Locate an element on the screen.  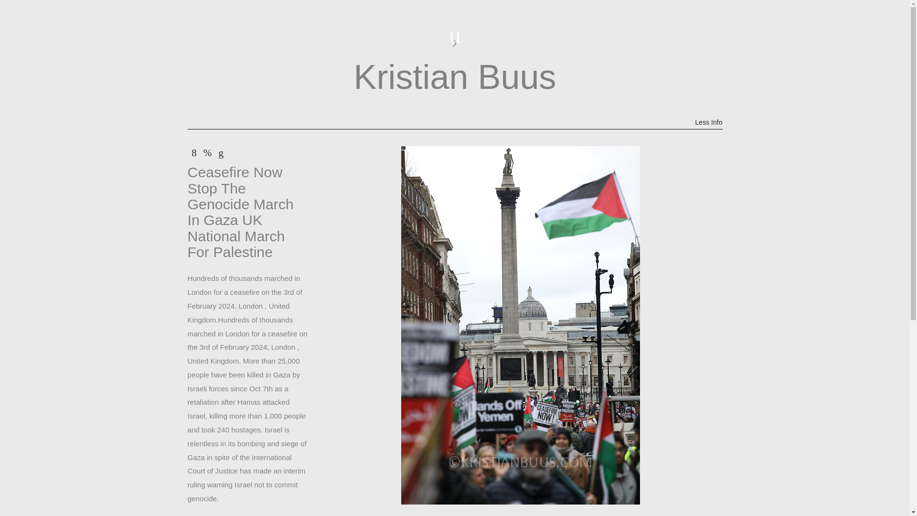
Share This is located at coordinates (194, 152).